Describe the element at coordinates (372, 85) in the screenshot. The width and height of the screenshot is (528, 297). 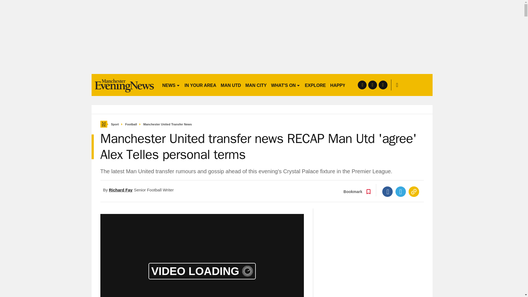
I see `twitter` at that location.